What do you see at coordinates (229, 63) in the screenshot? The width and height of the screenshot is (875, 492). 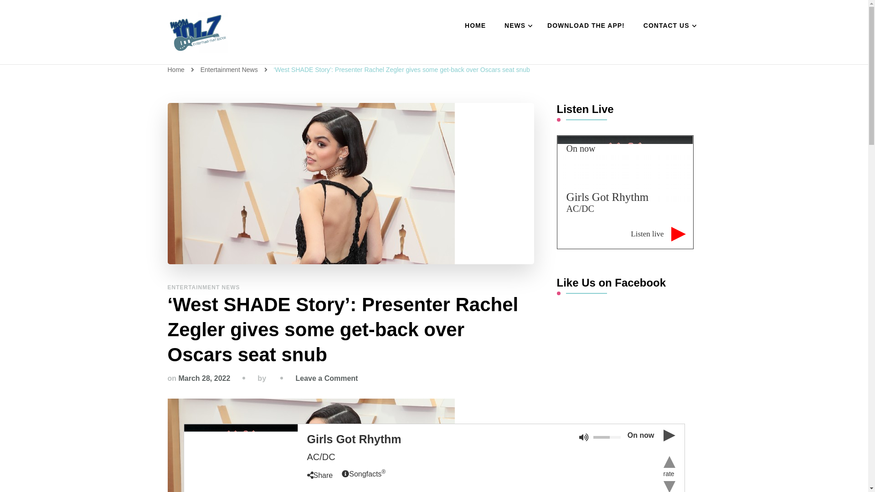 I see `WKYM 101.7` at bounding box center [229, 63].